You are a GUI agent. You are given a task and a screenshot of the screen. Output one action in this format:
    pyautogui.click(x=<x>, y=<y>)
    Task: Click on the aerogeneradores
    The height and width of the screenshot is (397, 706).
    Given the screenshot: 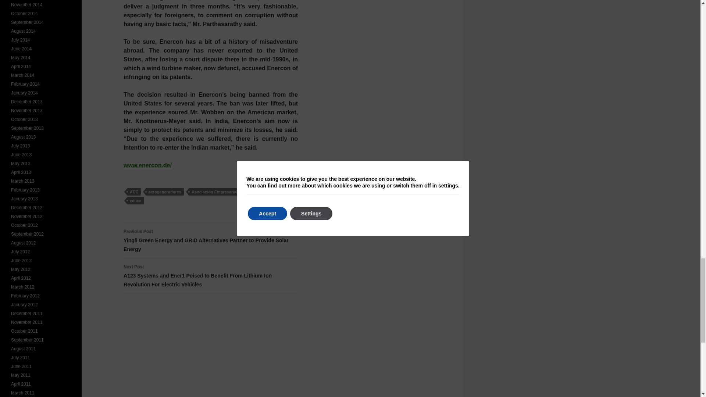 What is the action you would take?
    pyautogui.click(x=165, y=192)
    